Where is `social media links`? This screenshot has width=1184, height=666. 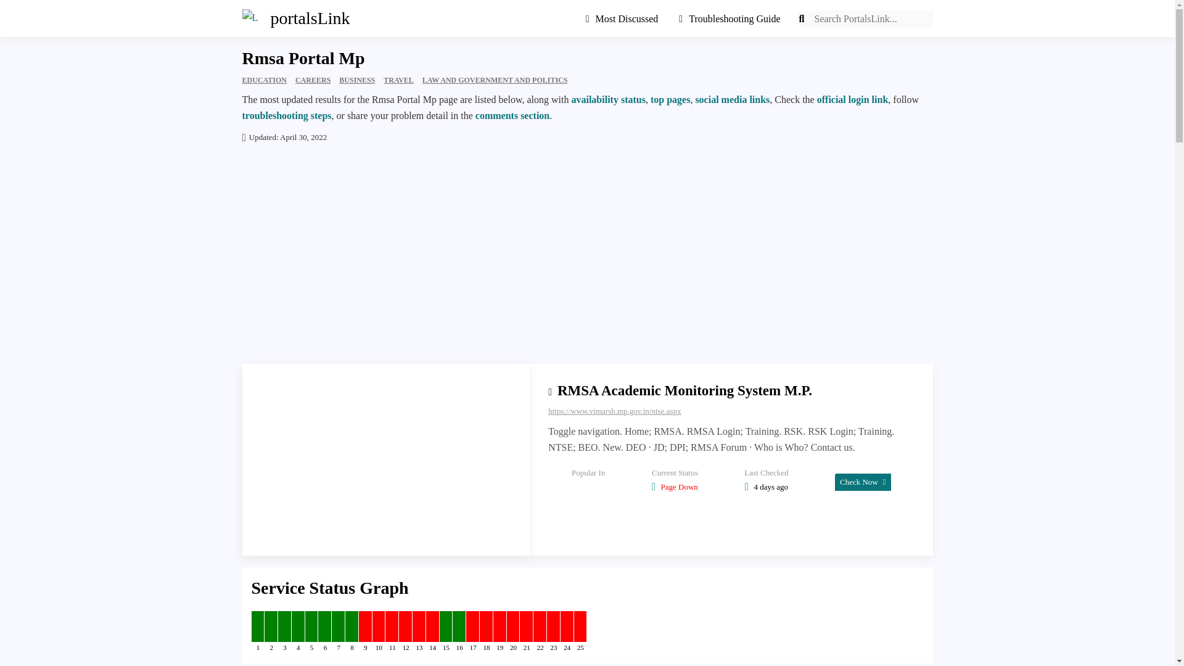
social media links is located at coordinates (733, 99).